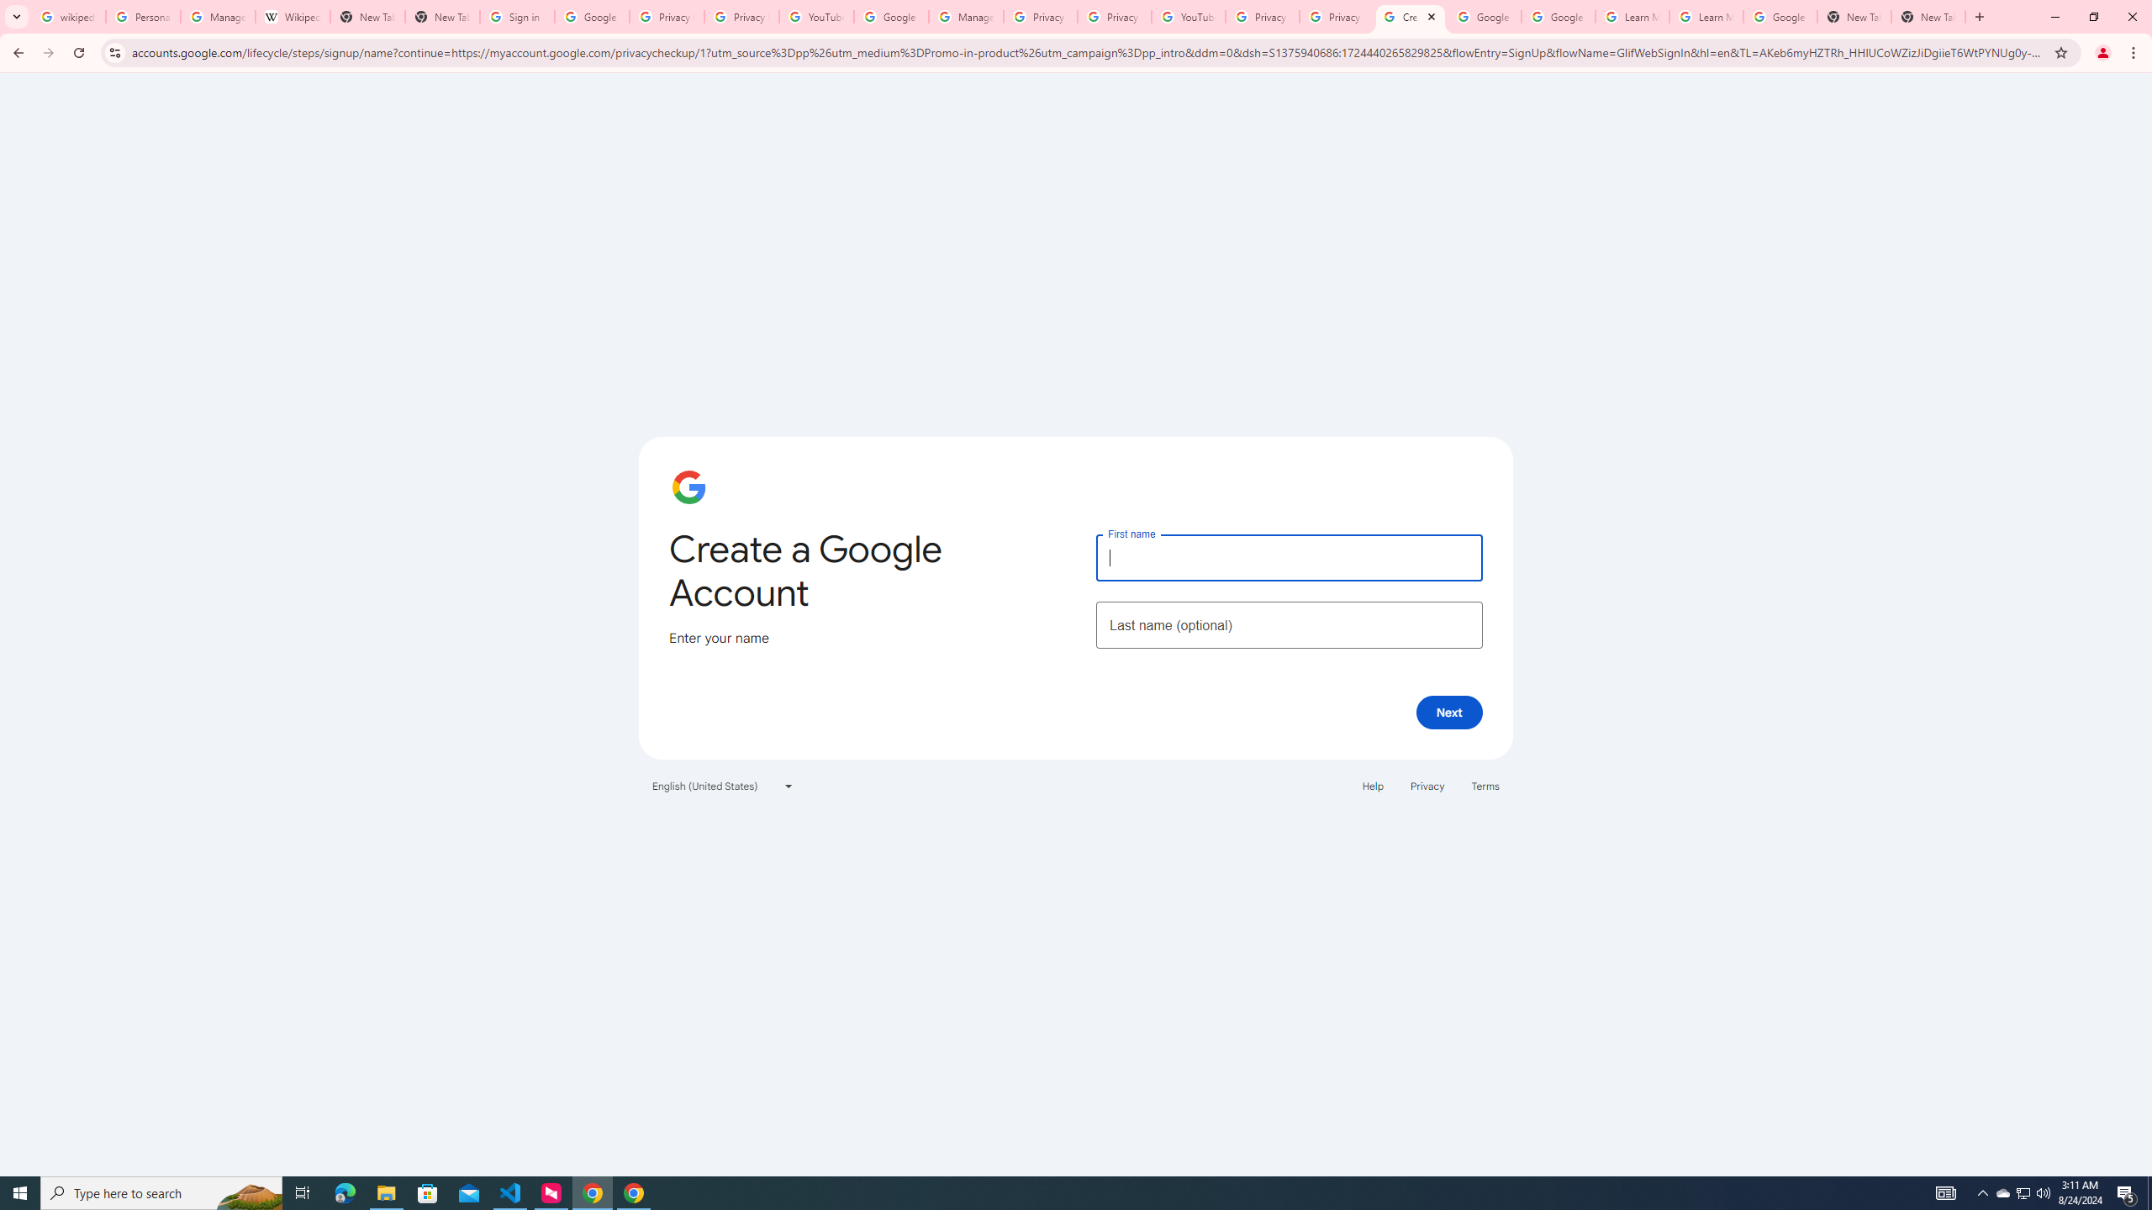 Image resolution: width=2152 pixels, height=1210 pixels. I want to click on Create your Google Account, so click(1411, 17).